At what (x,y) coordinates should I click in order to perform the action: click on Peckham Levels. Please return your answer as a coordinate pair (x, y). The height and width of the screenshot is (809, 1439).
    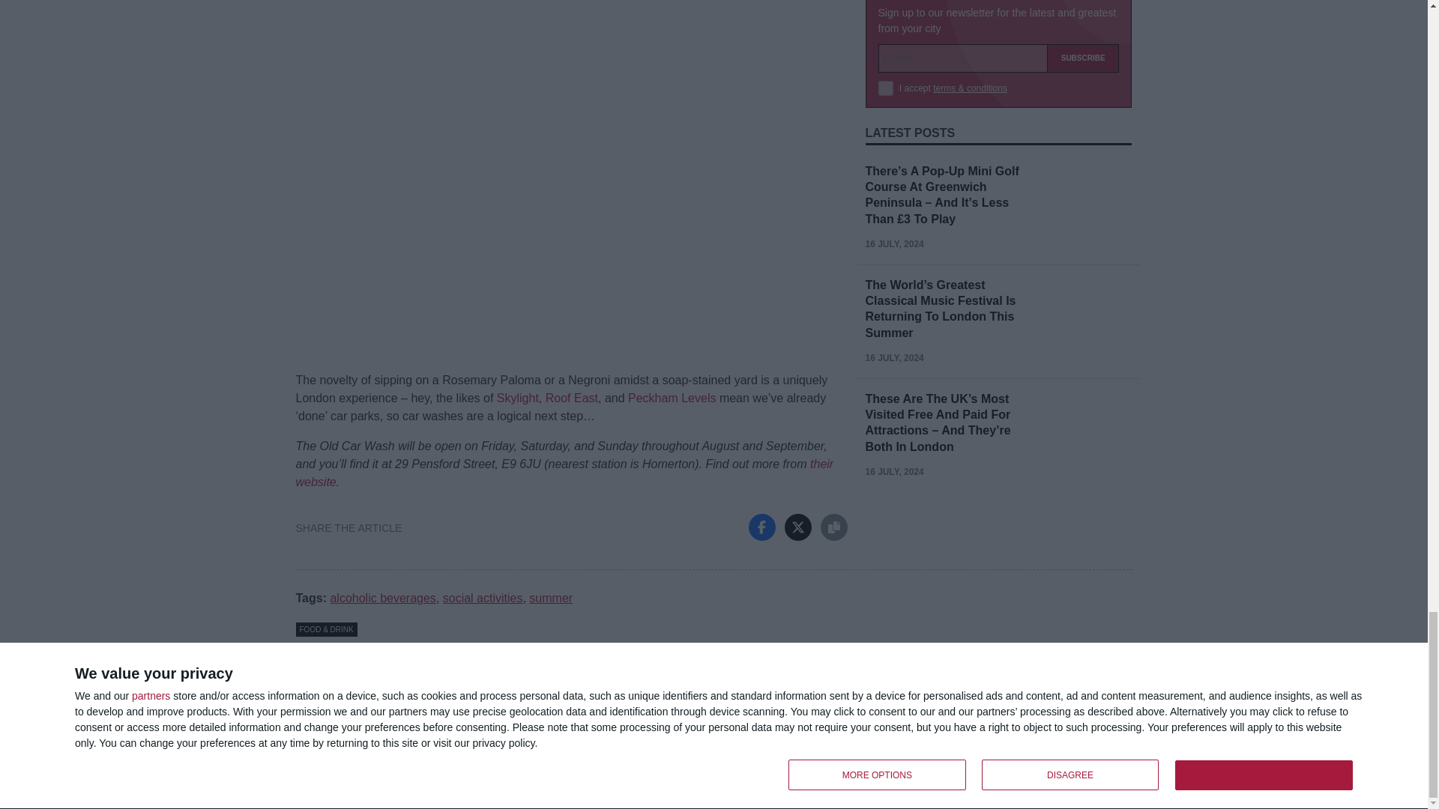
    Looking at the image, I should click on (672, 398).